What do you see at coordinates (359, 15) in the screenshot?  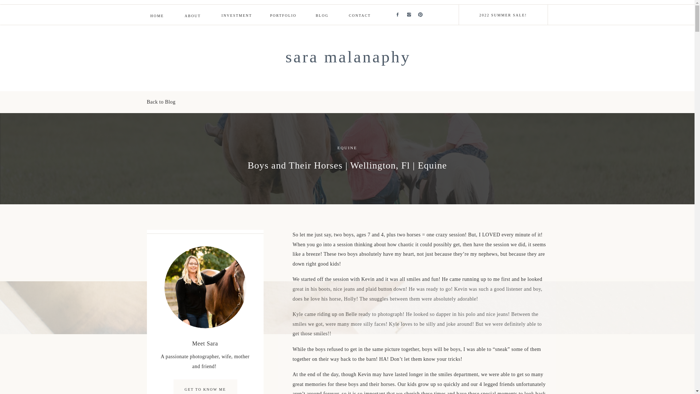 I see `CONTACT` at bounding box center [359, 15].